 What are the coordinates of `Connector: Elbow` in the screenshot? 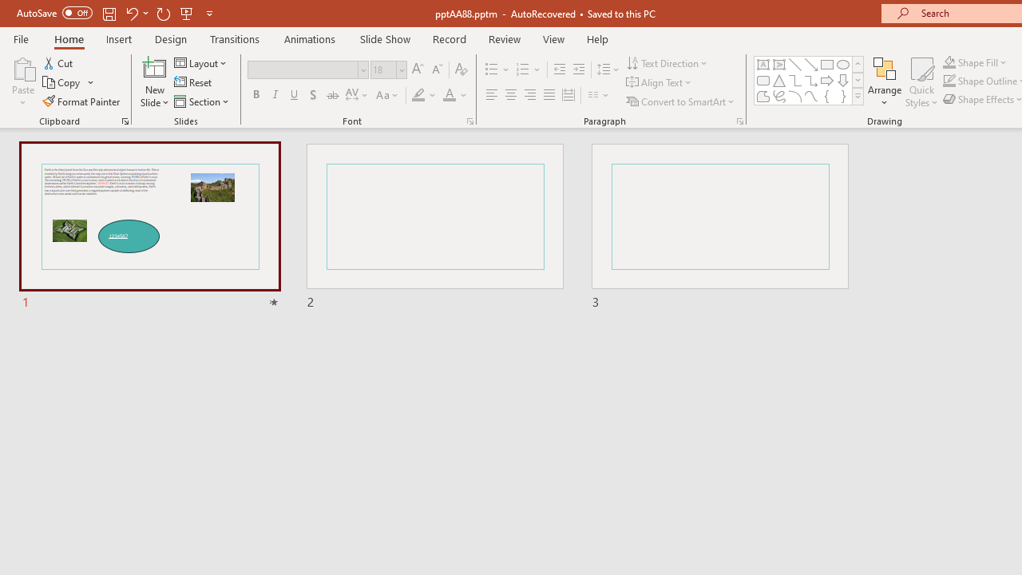 It's located at (795, 80).